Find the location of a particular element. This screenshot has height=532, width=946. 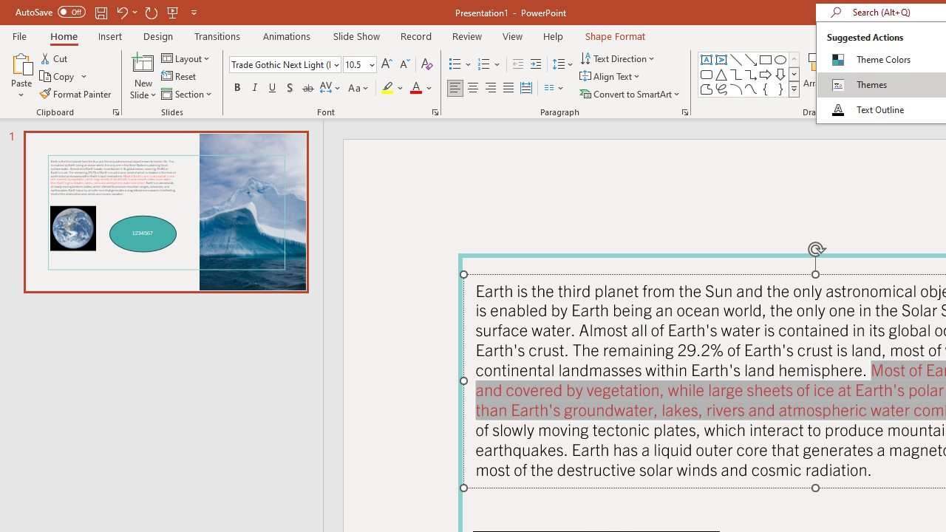

Increase Indent is located at coordinates (536, 65).